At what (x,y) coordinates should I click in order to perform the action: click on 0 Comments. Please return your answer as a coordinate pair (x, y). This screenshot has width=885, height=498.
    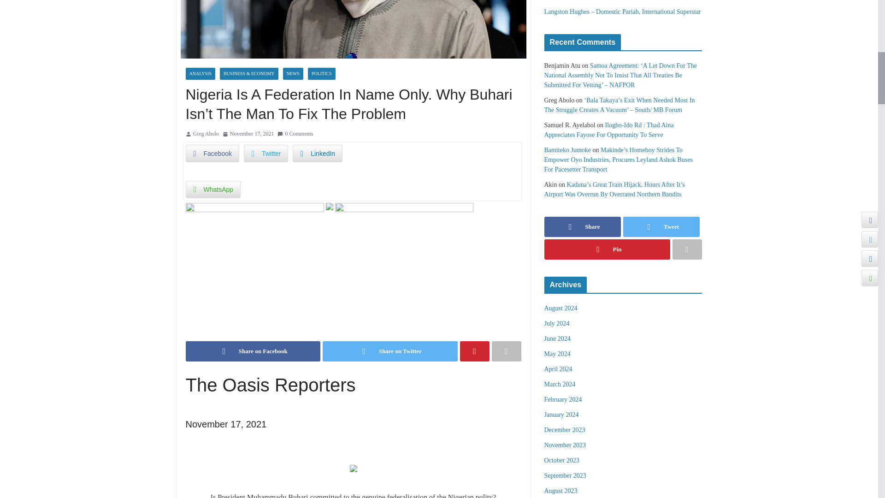
    Looking at the image, I should click on (295, 134).